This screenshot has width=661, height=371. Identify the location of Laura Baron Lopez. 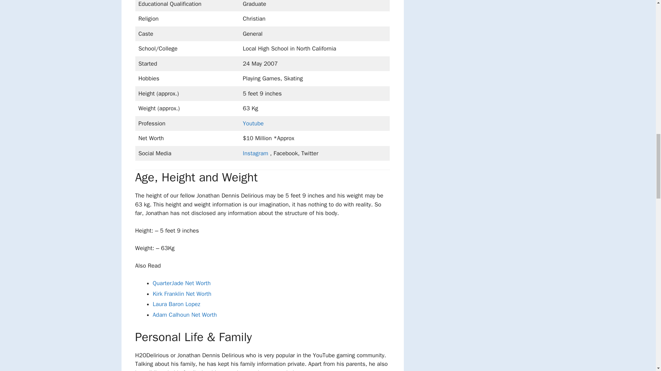
(176, 304).